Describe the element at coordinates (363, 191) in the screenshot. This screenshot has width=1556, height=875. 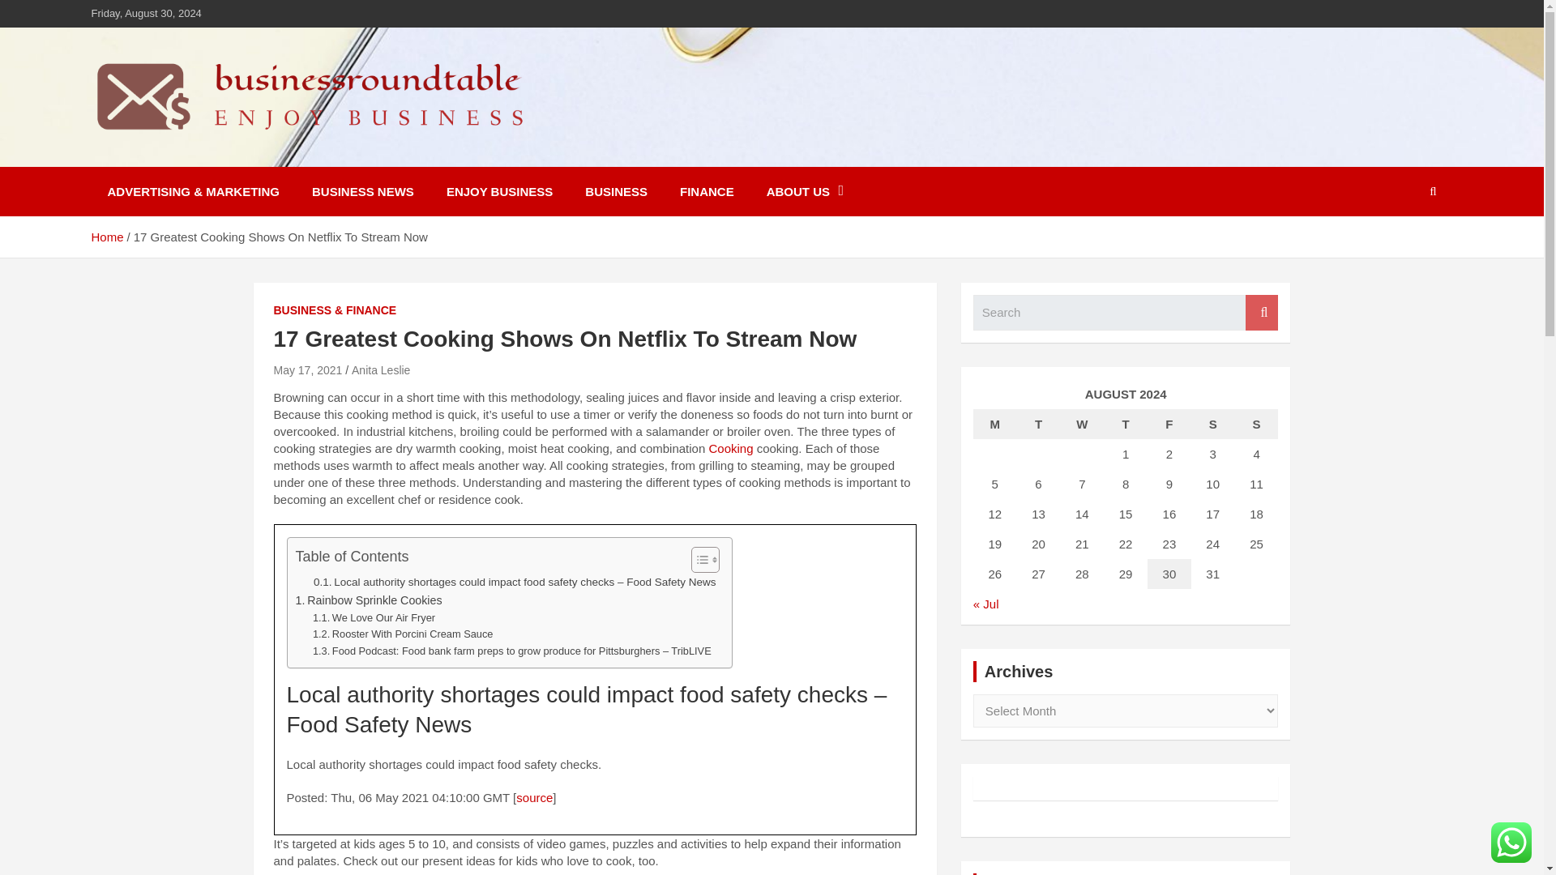
I see `BUSINESS NEWS` at that location.